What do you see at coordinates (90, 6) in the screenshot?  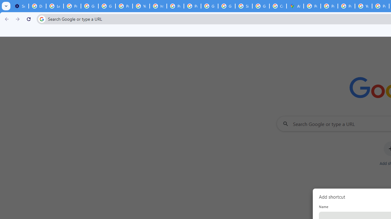 I see `Google Account Help` at bounding box center [90, 6].